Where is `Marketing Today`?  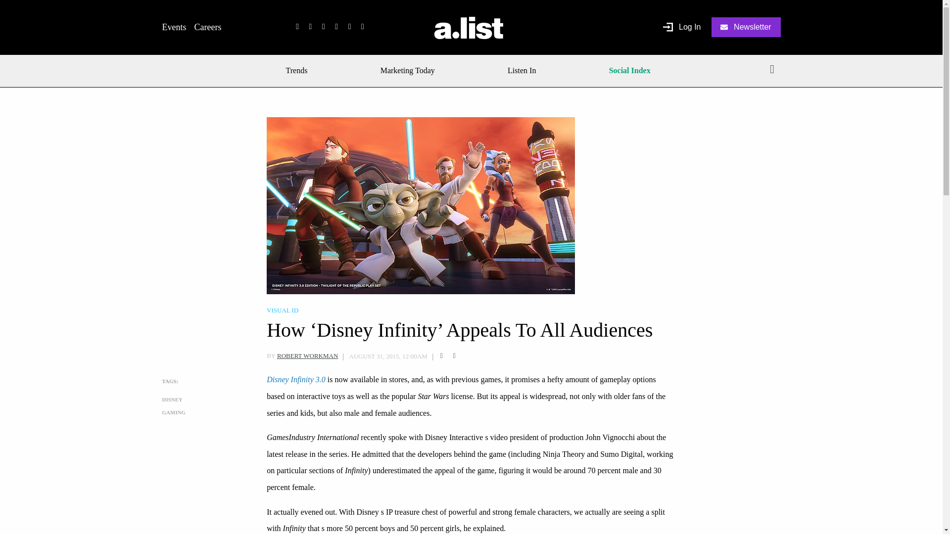 Marketing Today is located at coordinates (408, 70).